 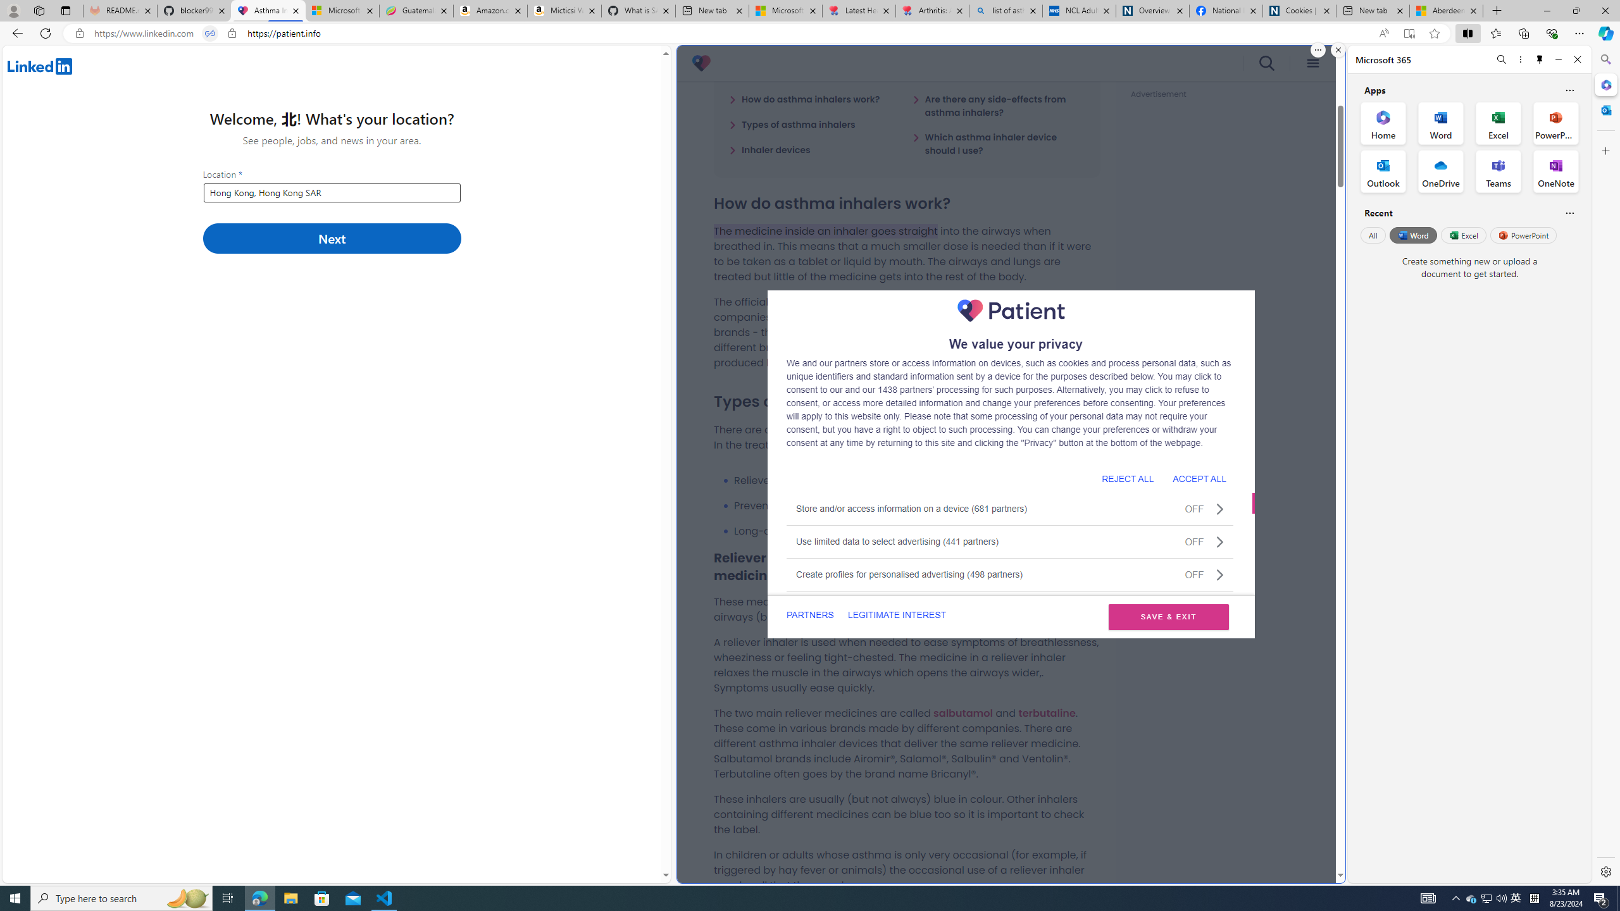 I want to click on Word, so click(x=1412, y=235).